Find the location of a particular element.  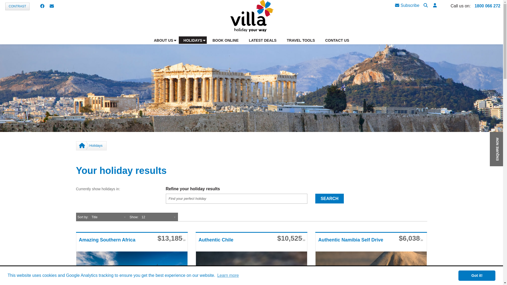

Agent Login is located at coordinates (435, 6).